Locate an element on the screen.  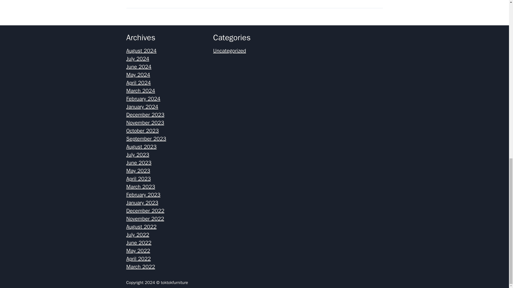
August 2022 is located at coordinates (141, 227).